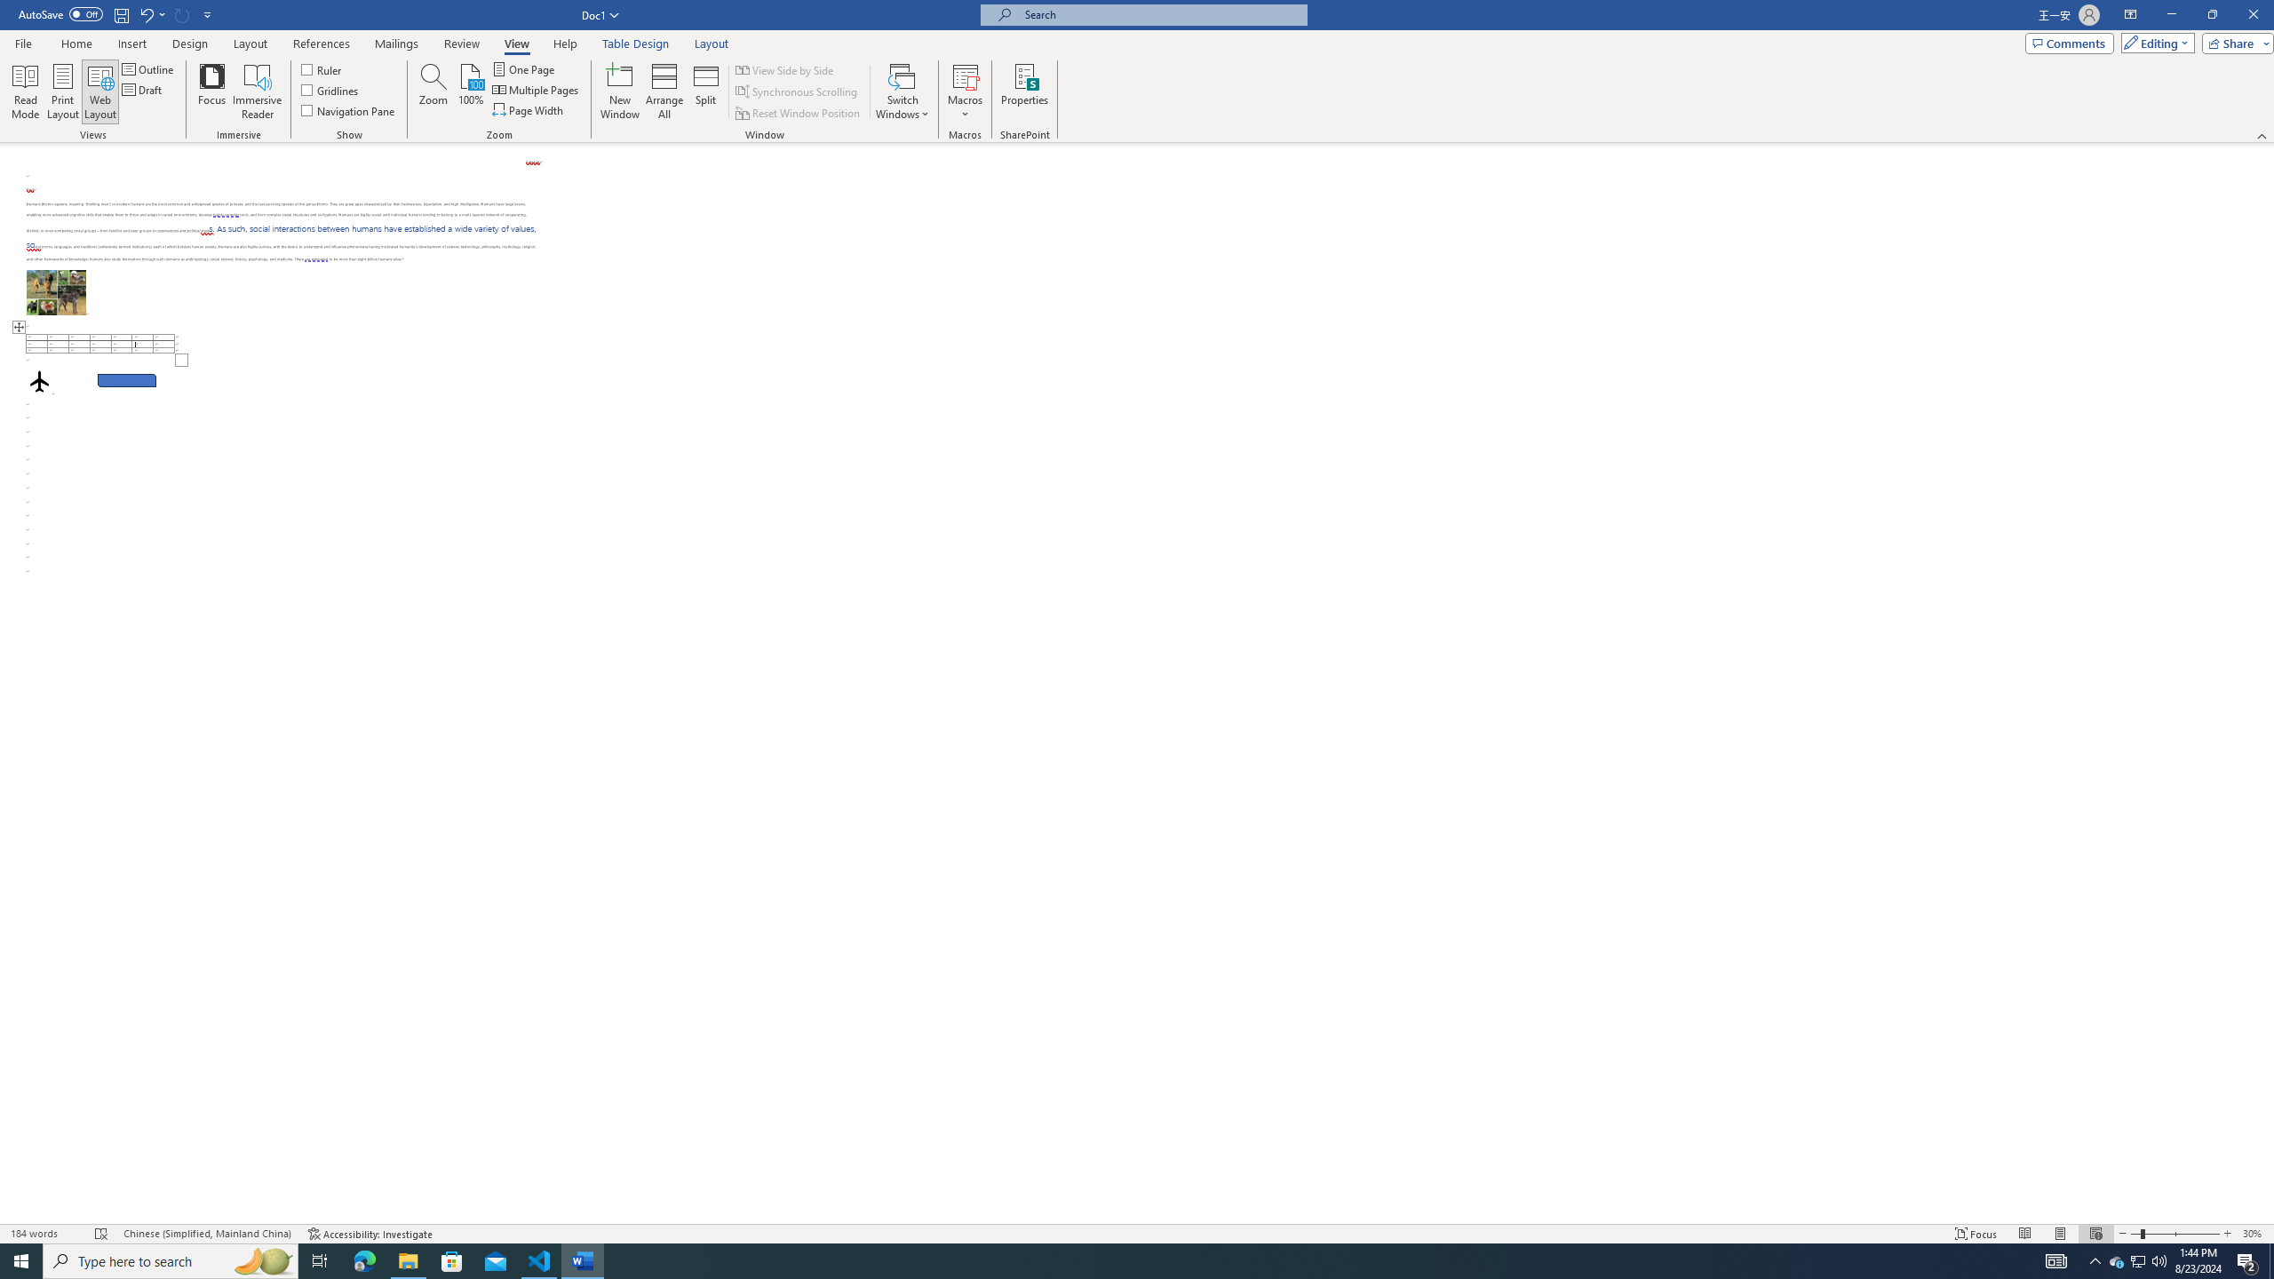 The width and height of the screenshot is (2274, 1279). What do you see at coordinates (99, 91) in the screenshot?
I see `Web Layout` at bounding box center [99, 91].